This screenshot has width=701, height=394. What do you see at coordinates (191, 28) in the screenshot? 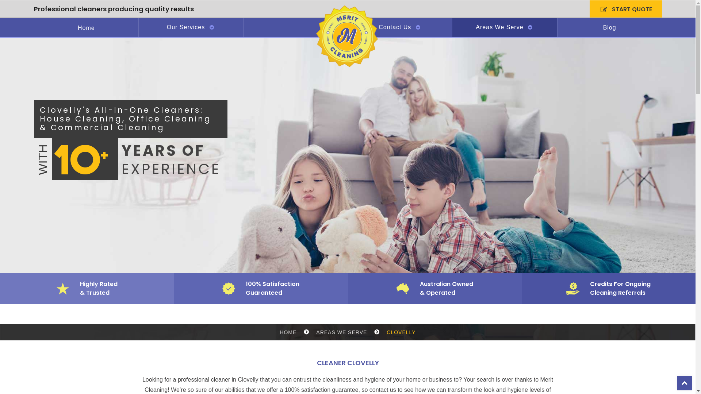
I see `Our Services` at bounding box center [191, 28].